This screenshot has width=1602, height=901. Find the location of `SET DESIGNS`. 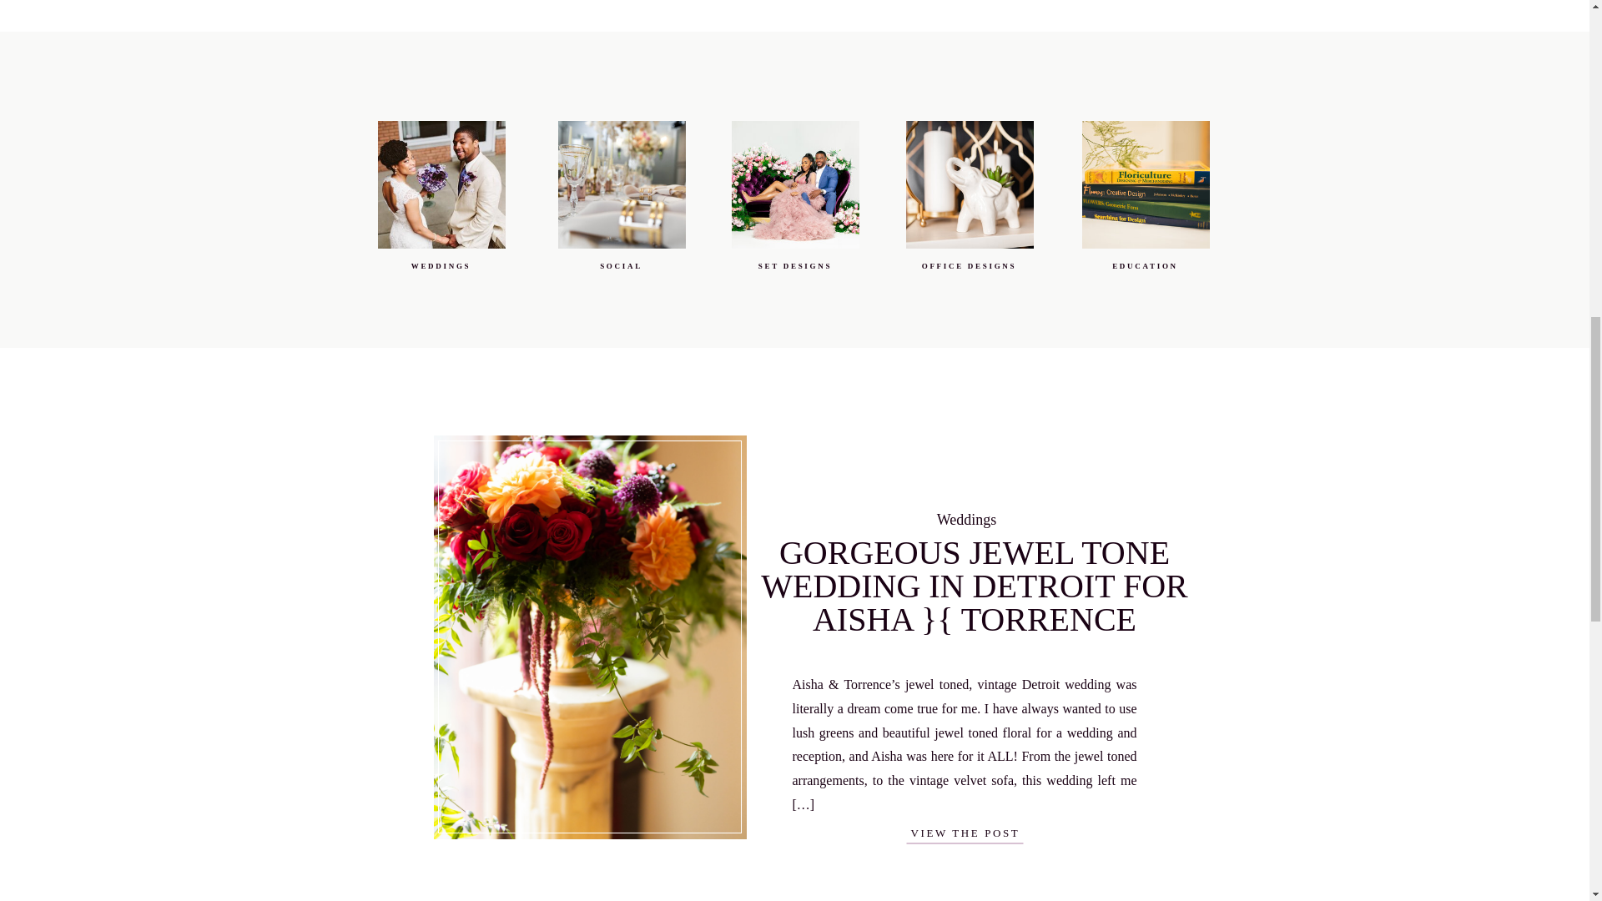

SET DESIGNS is located at coordinates (794, 269).